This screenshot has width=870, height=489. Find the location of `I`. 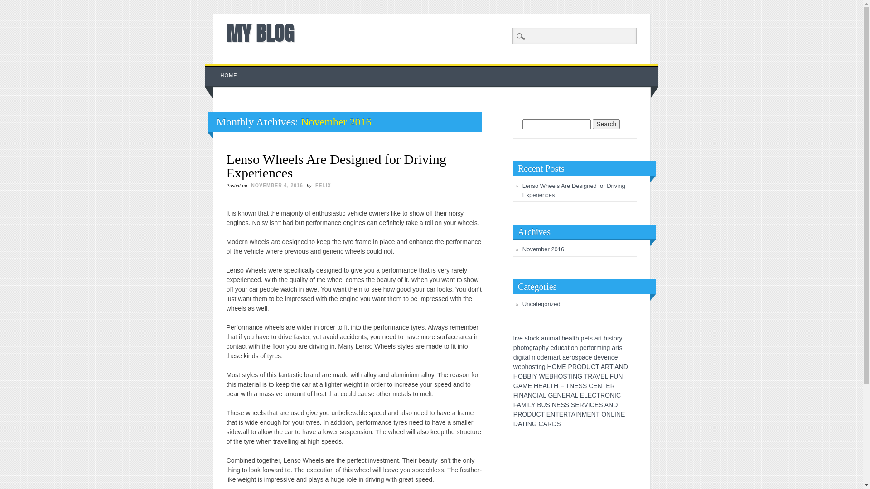

I is located at coordinates (527, 405).